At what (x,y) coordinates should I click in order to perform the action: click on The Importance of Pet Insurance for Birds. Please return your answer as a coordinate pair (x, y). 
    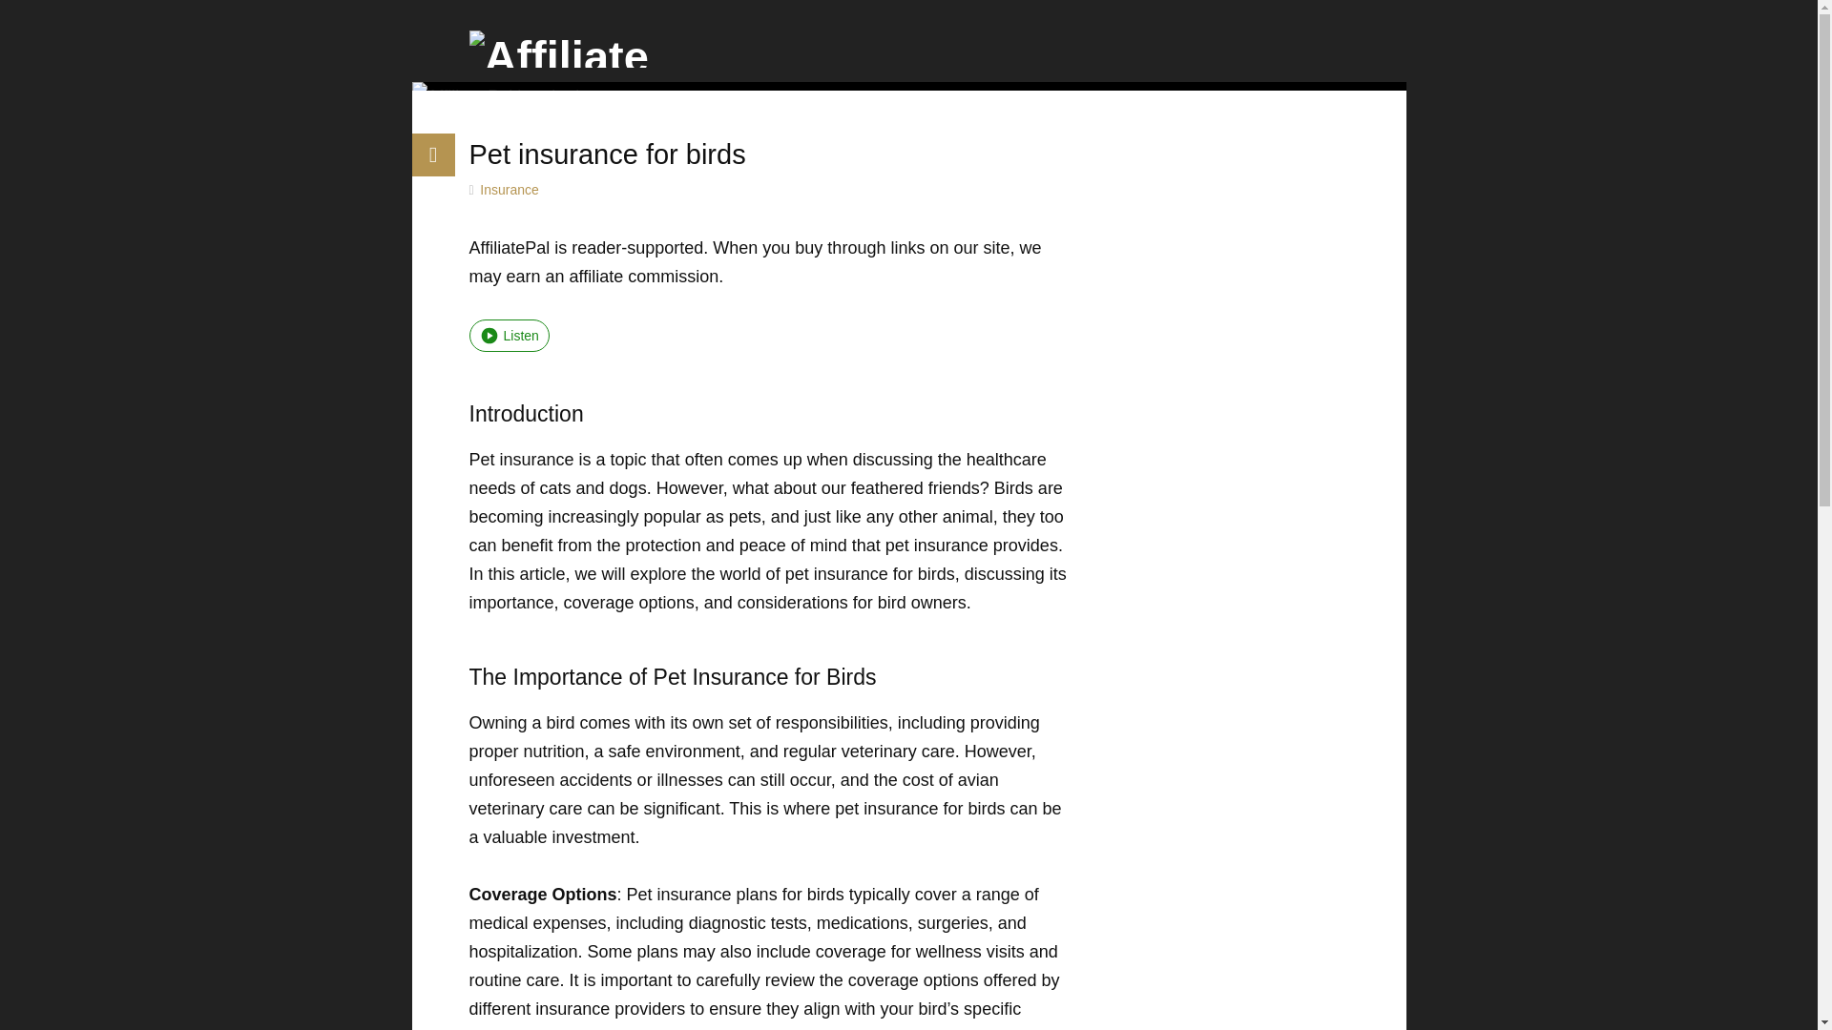
    Looking at the image, I should click on (769, 677).